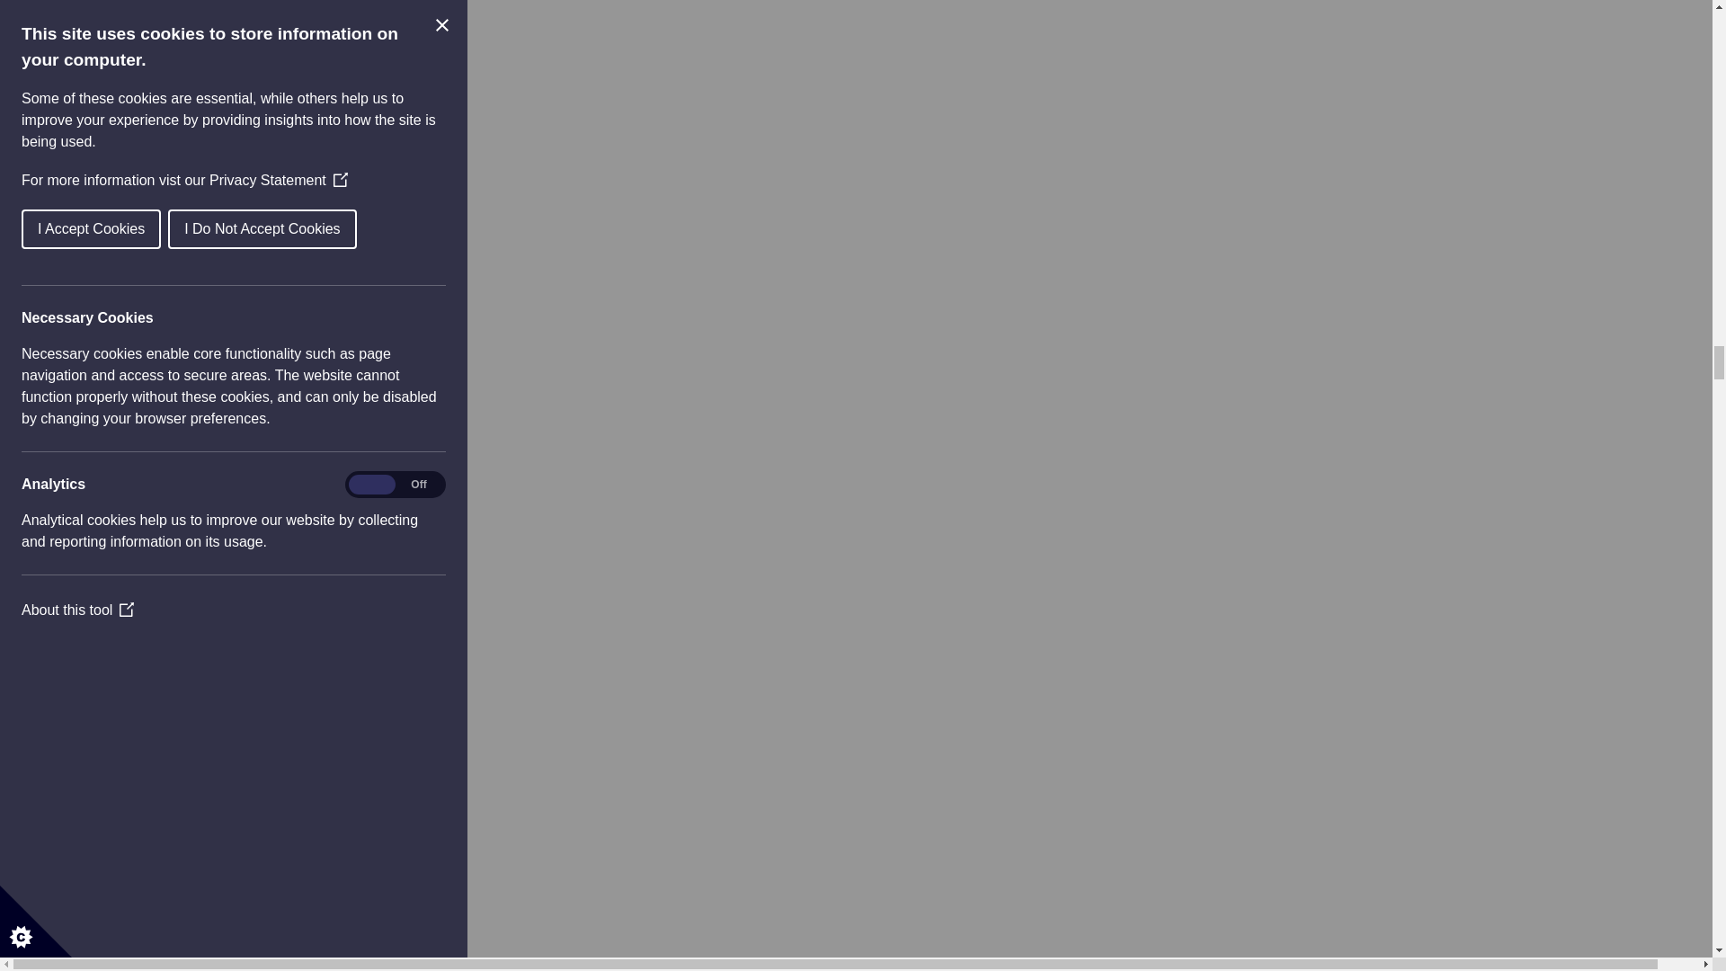  What do you see at coordinates (110, 44) in the screenshot?
I see `01` at bounding box center [110, 44].